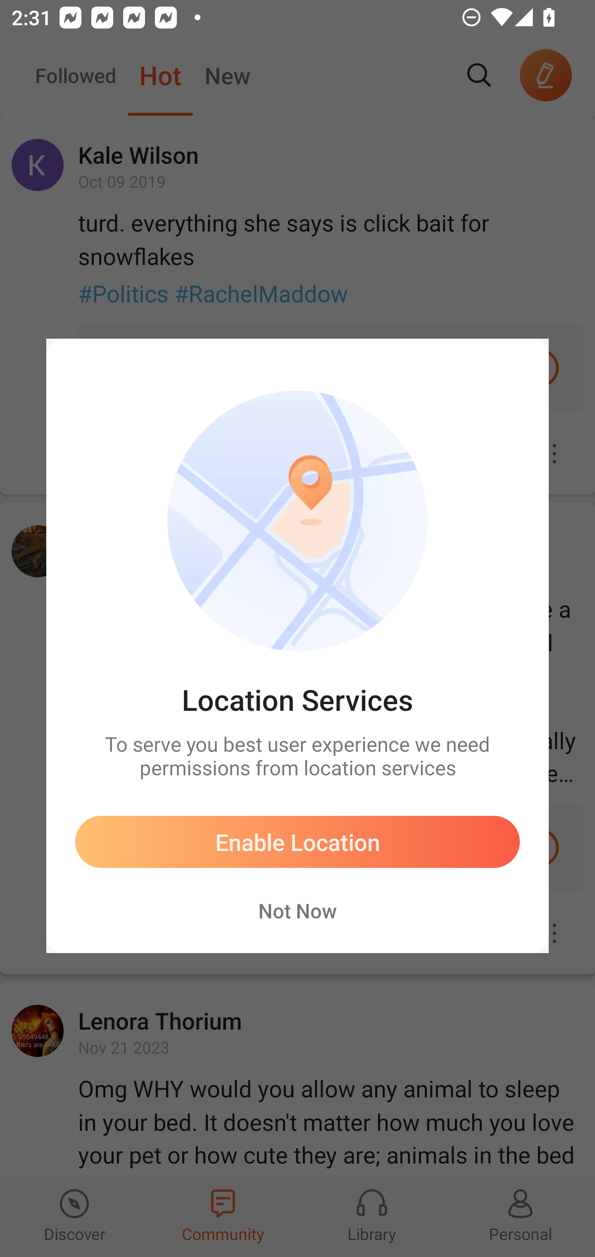  Describe the element at coordinates (297, 841) in the screenshot. I see `Enable Location` at that location.